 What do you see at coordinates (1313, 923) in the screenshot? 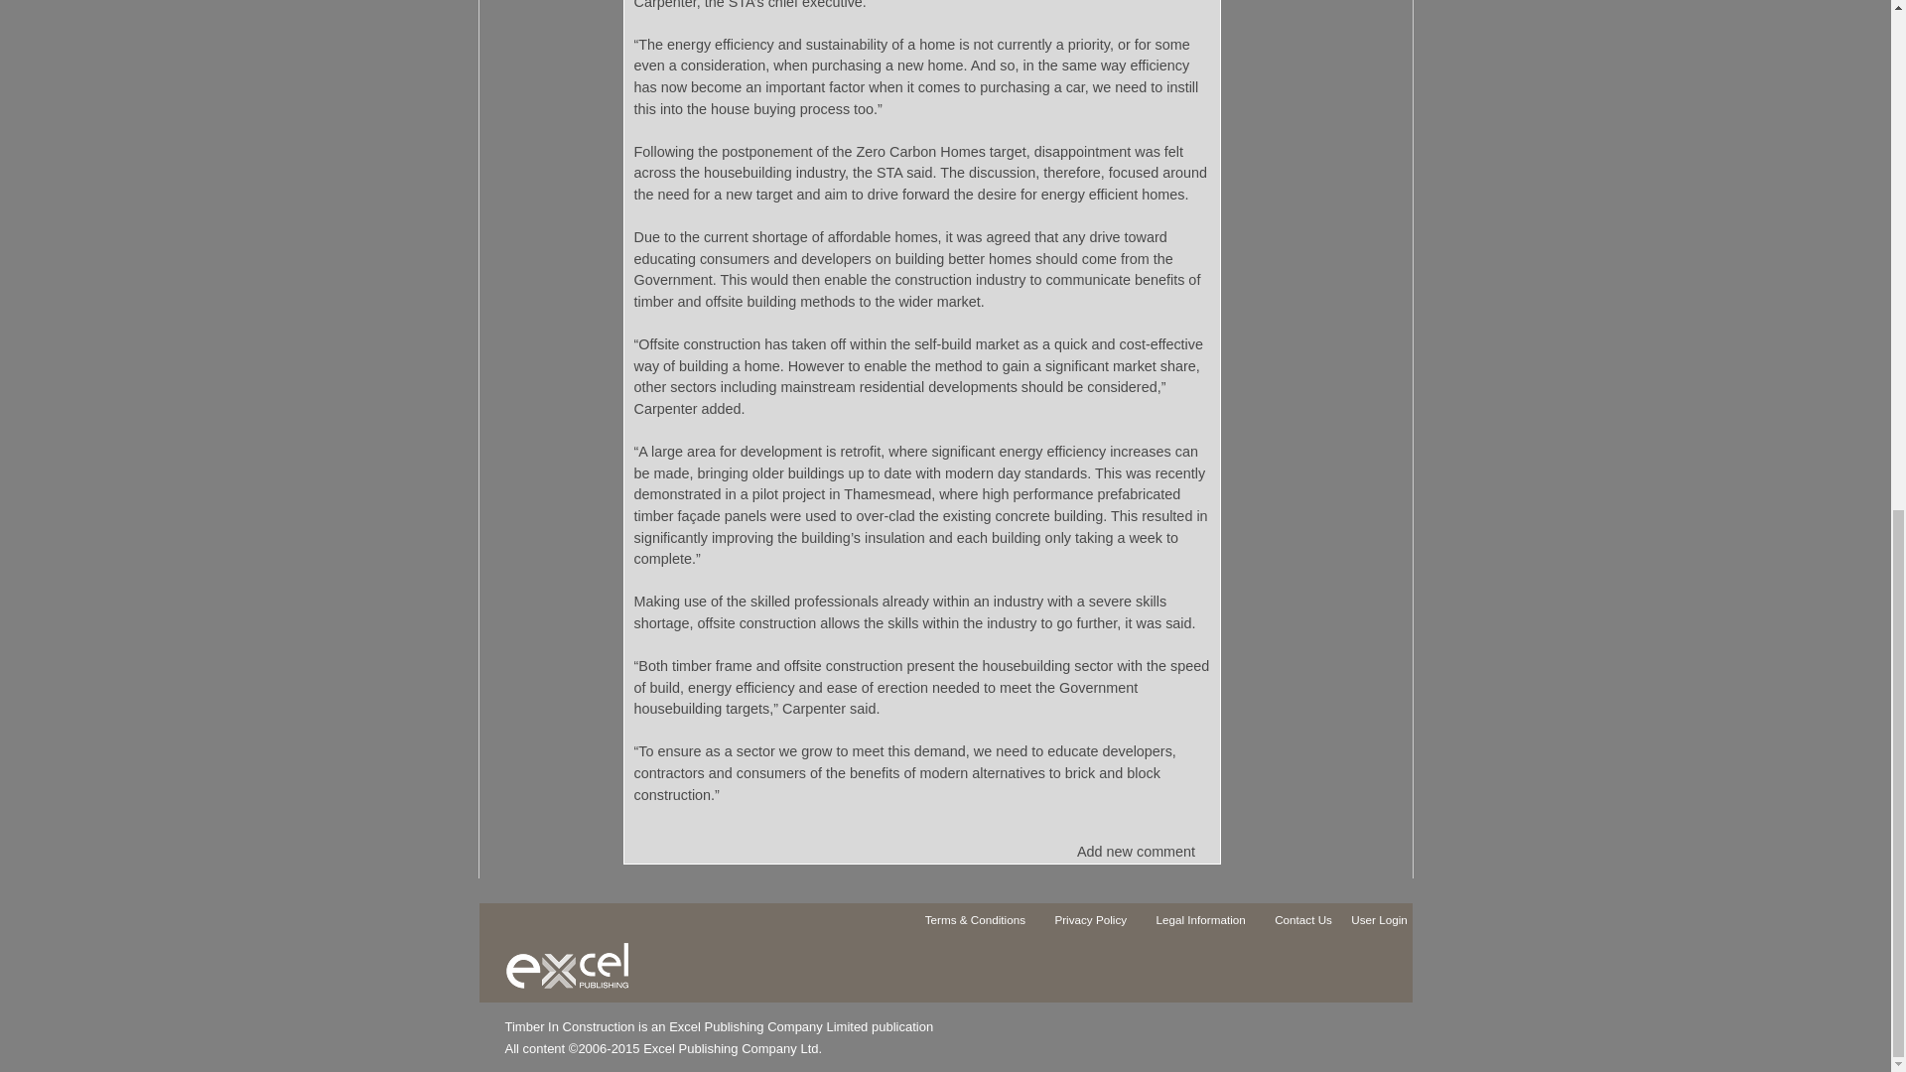
I see `Contact Us` at bounding box center [1313, 923].